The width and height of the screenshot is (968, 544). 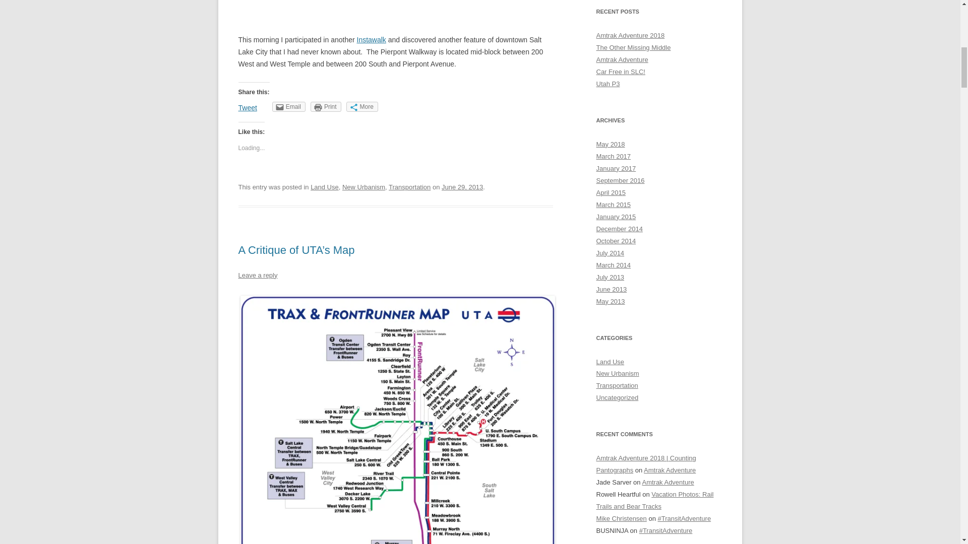 What do you see at coordinates (257, 275) in the screenshot?
I see `Leave a reply` at bounding box center [257, 275].